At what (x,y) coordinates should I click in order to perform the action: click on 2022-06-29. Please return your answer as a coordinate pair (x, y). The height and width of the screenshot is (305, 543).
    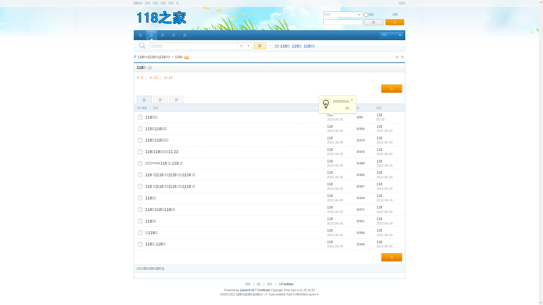
    Looking at the image, I should click on (385, 189).